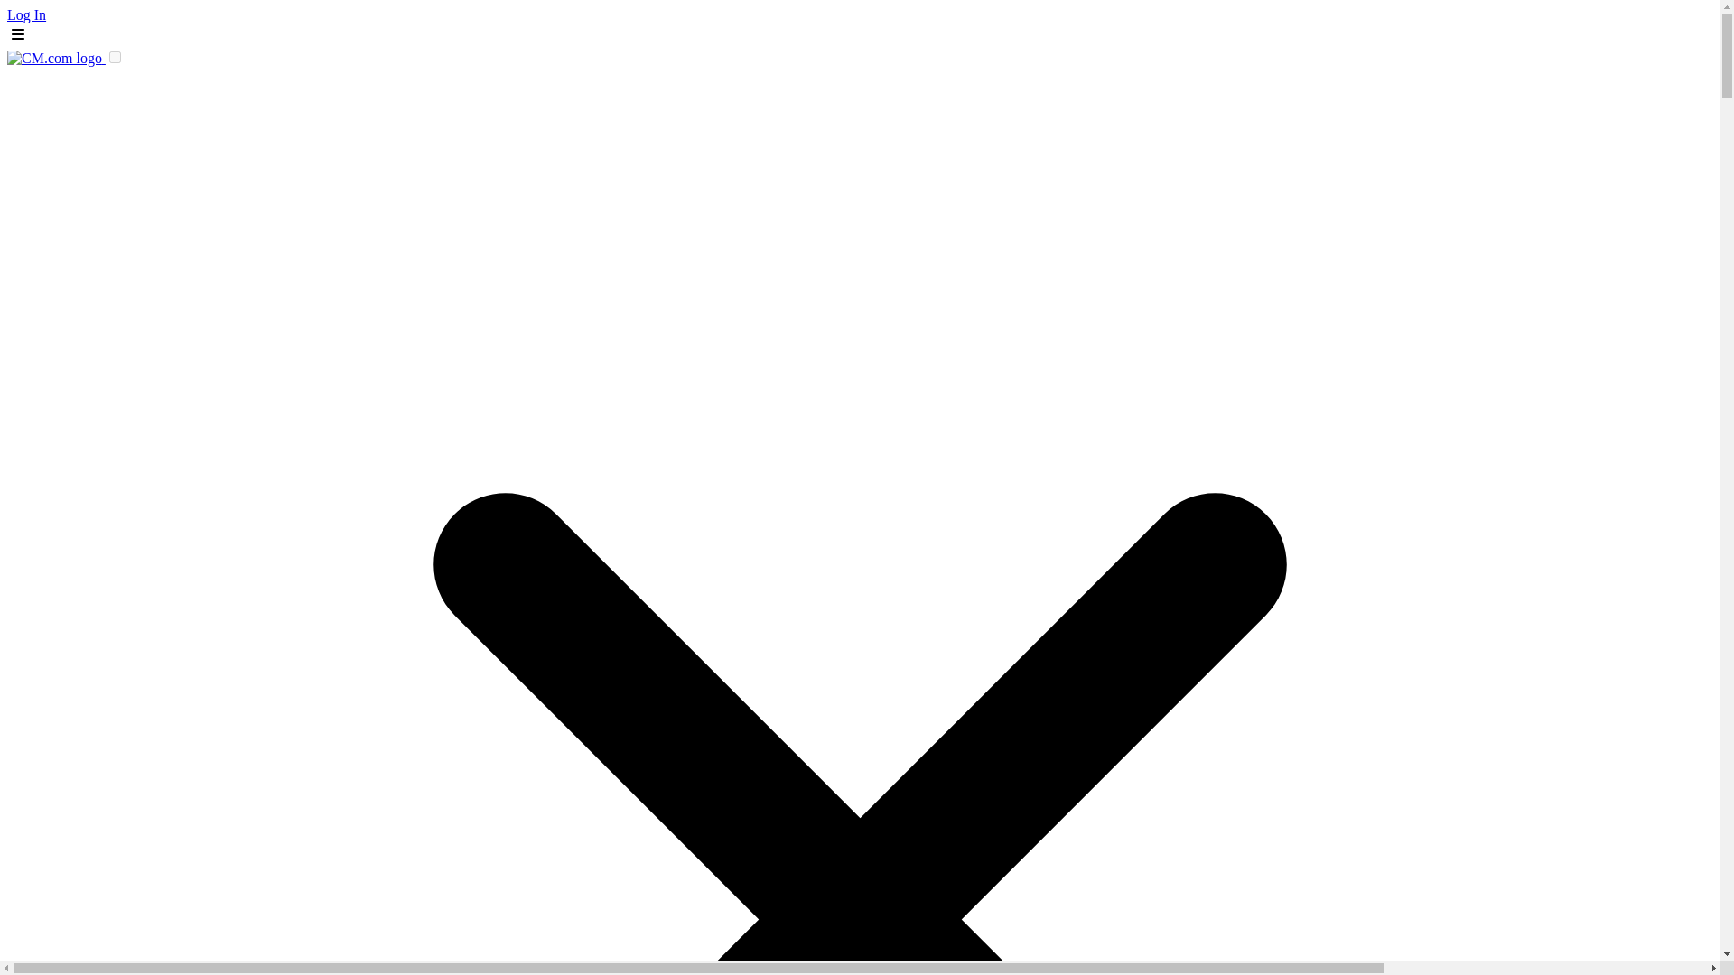 The image size is (1734, 975). I want to click on Log In, so click(26, 14).